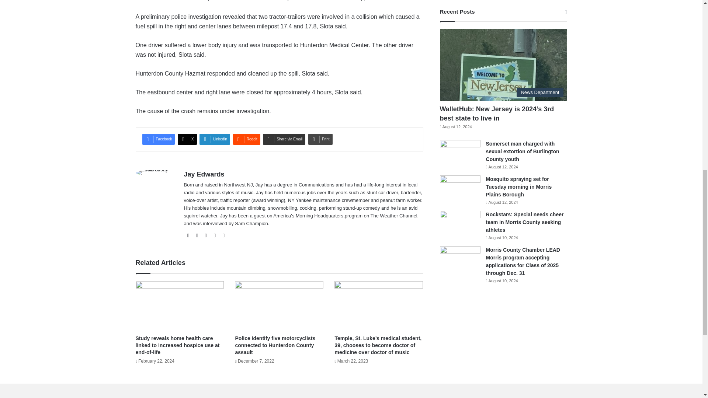 The image size is (708, 398). I want to click on Print, so click(320, 139).